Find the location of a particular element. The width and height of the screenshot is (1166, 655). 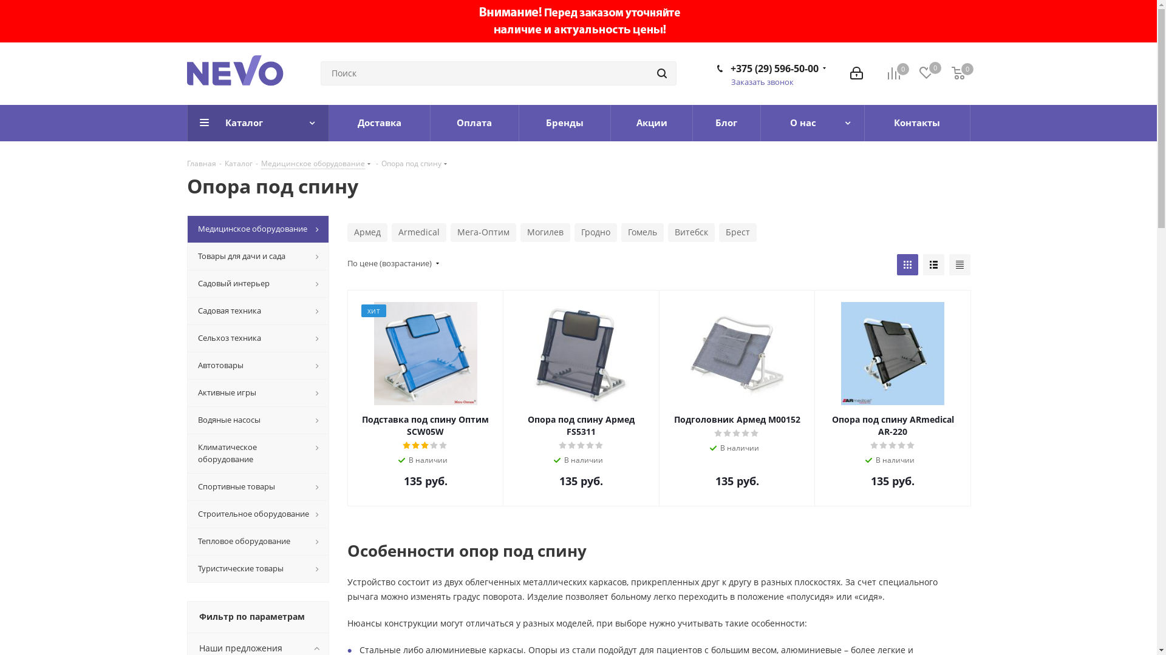

Nevo.by is located at coordinates (245, 74).